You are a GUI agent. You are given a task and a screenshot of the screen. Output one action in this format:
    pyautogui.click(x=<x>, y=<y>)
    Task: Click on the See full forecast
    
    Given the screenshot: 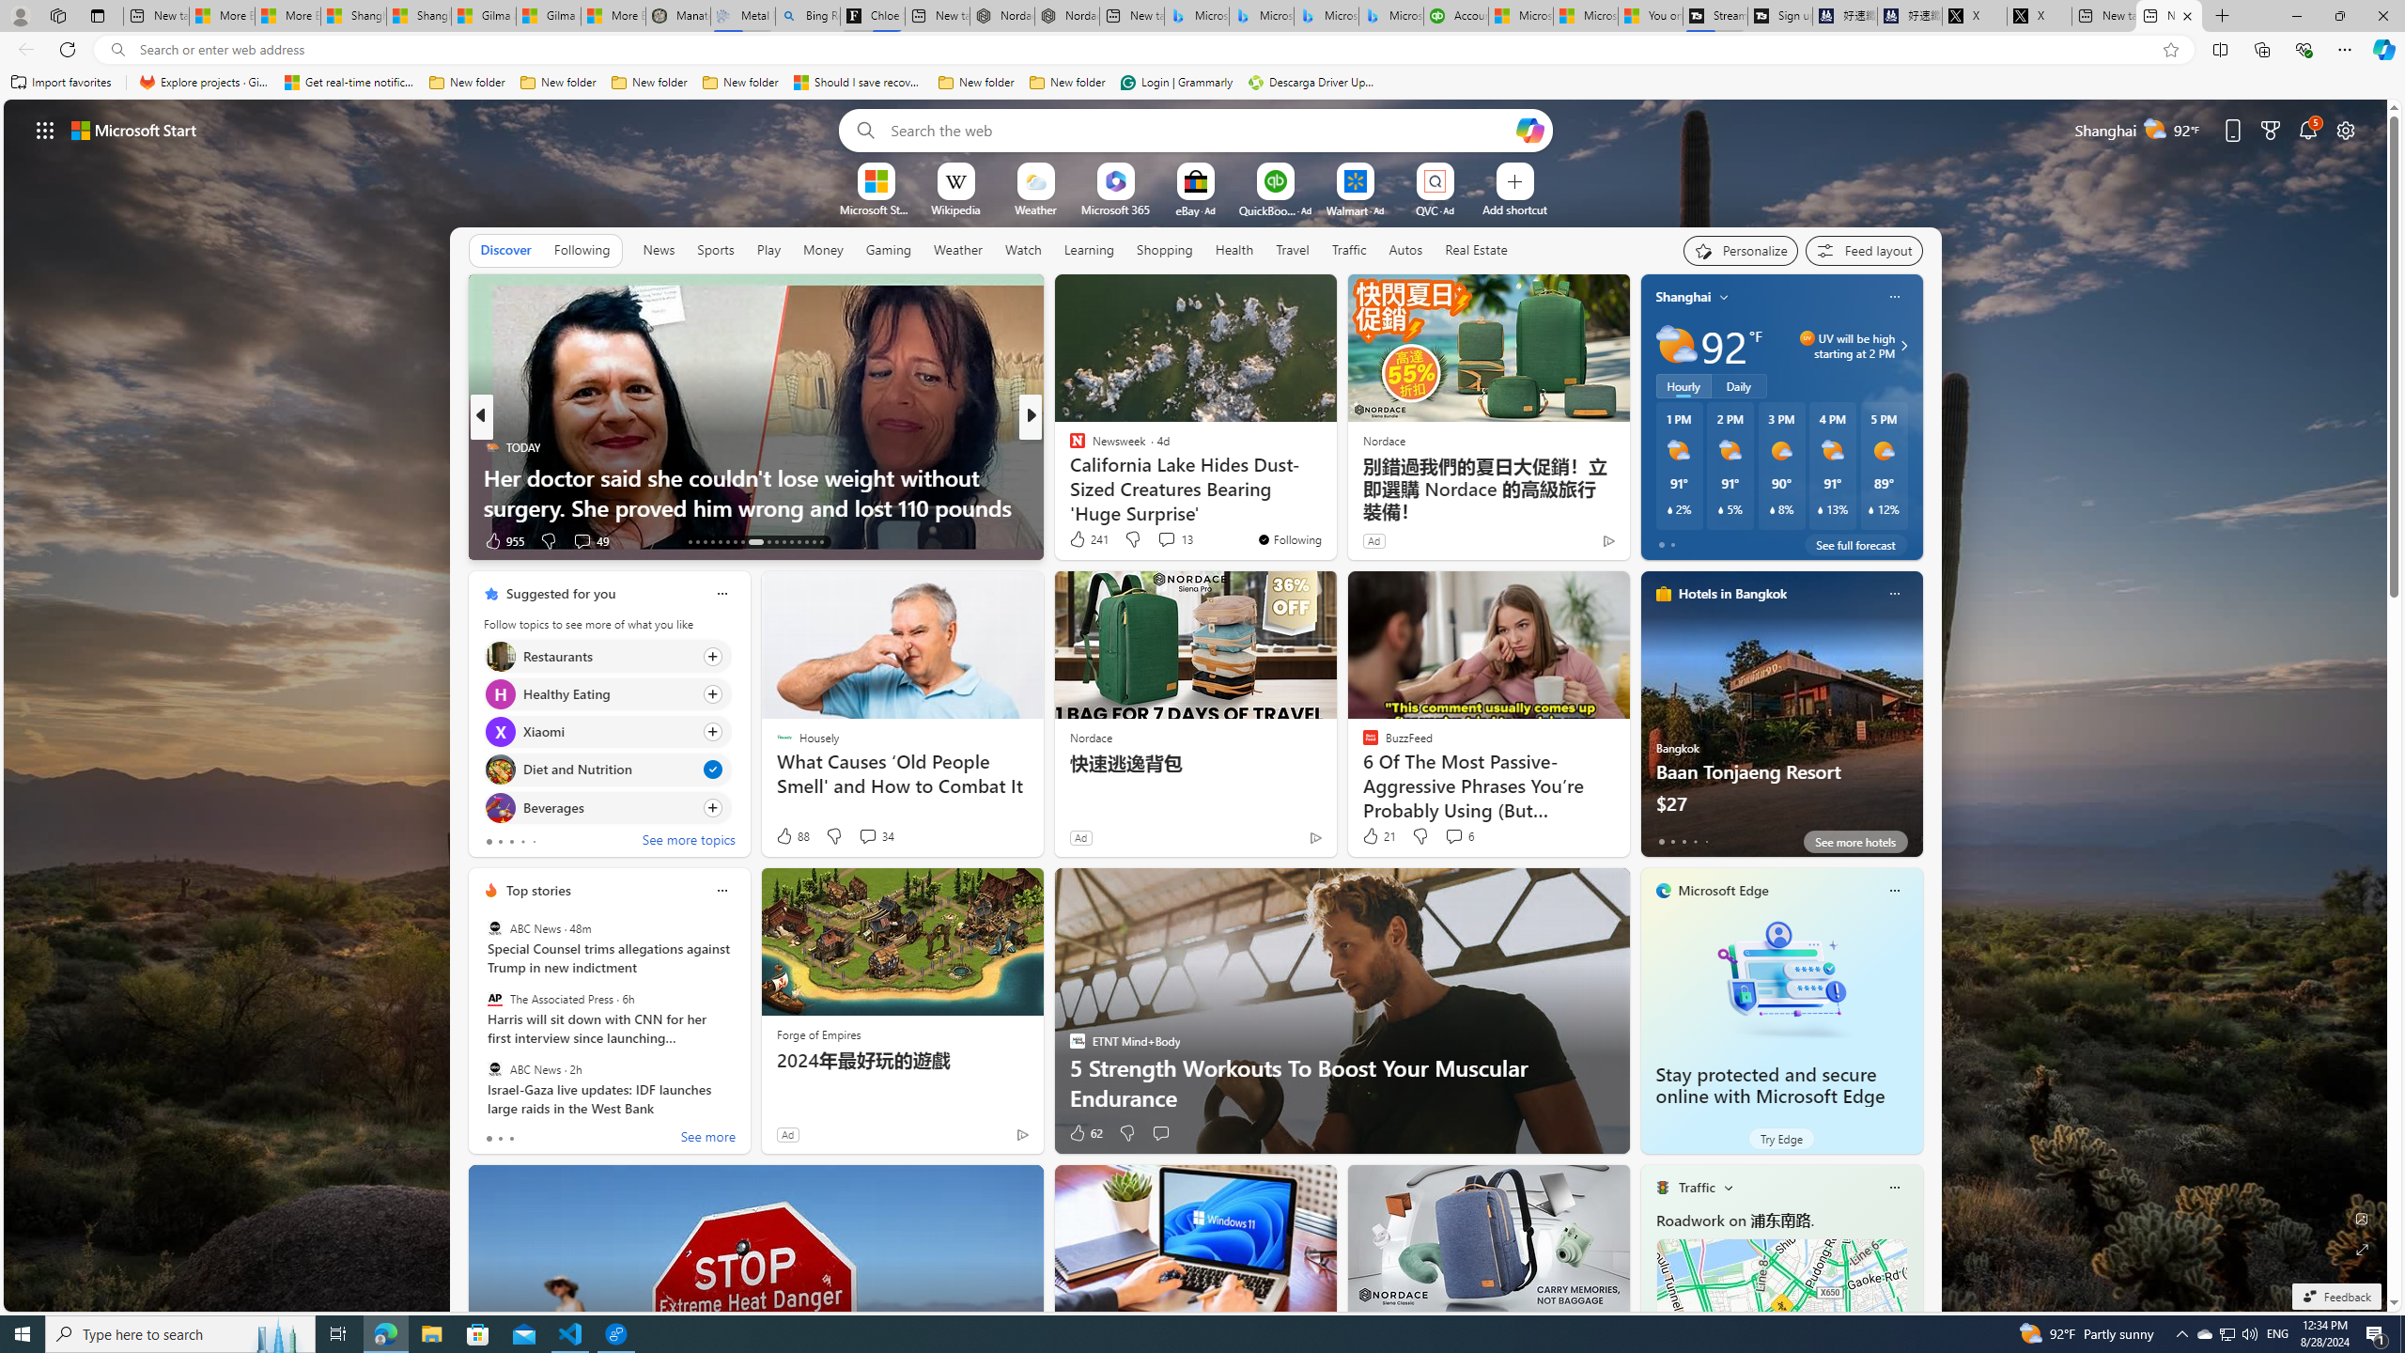 What is the action you would take?
    pyautogui.click(x=1855, y=544)
    